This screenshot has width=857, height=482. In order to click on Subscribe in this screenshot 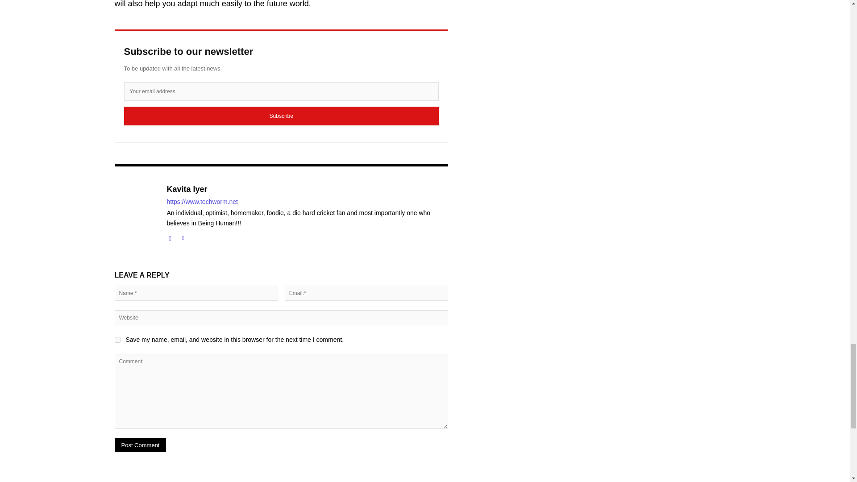, I will do `click(281, 116)`.